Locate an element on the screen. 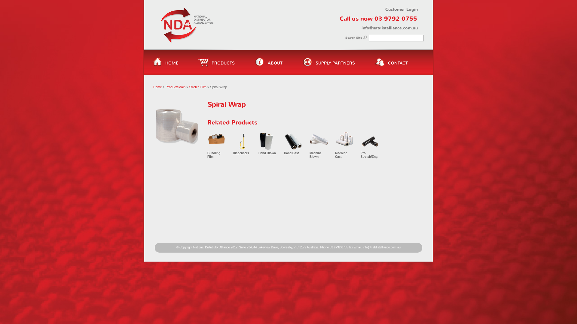 This screenshot has width=577, height=324. Customer Login is located at coordinates (401, 10).